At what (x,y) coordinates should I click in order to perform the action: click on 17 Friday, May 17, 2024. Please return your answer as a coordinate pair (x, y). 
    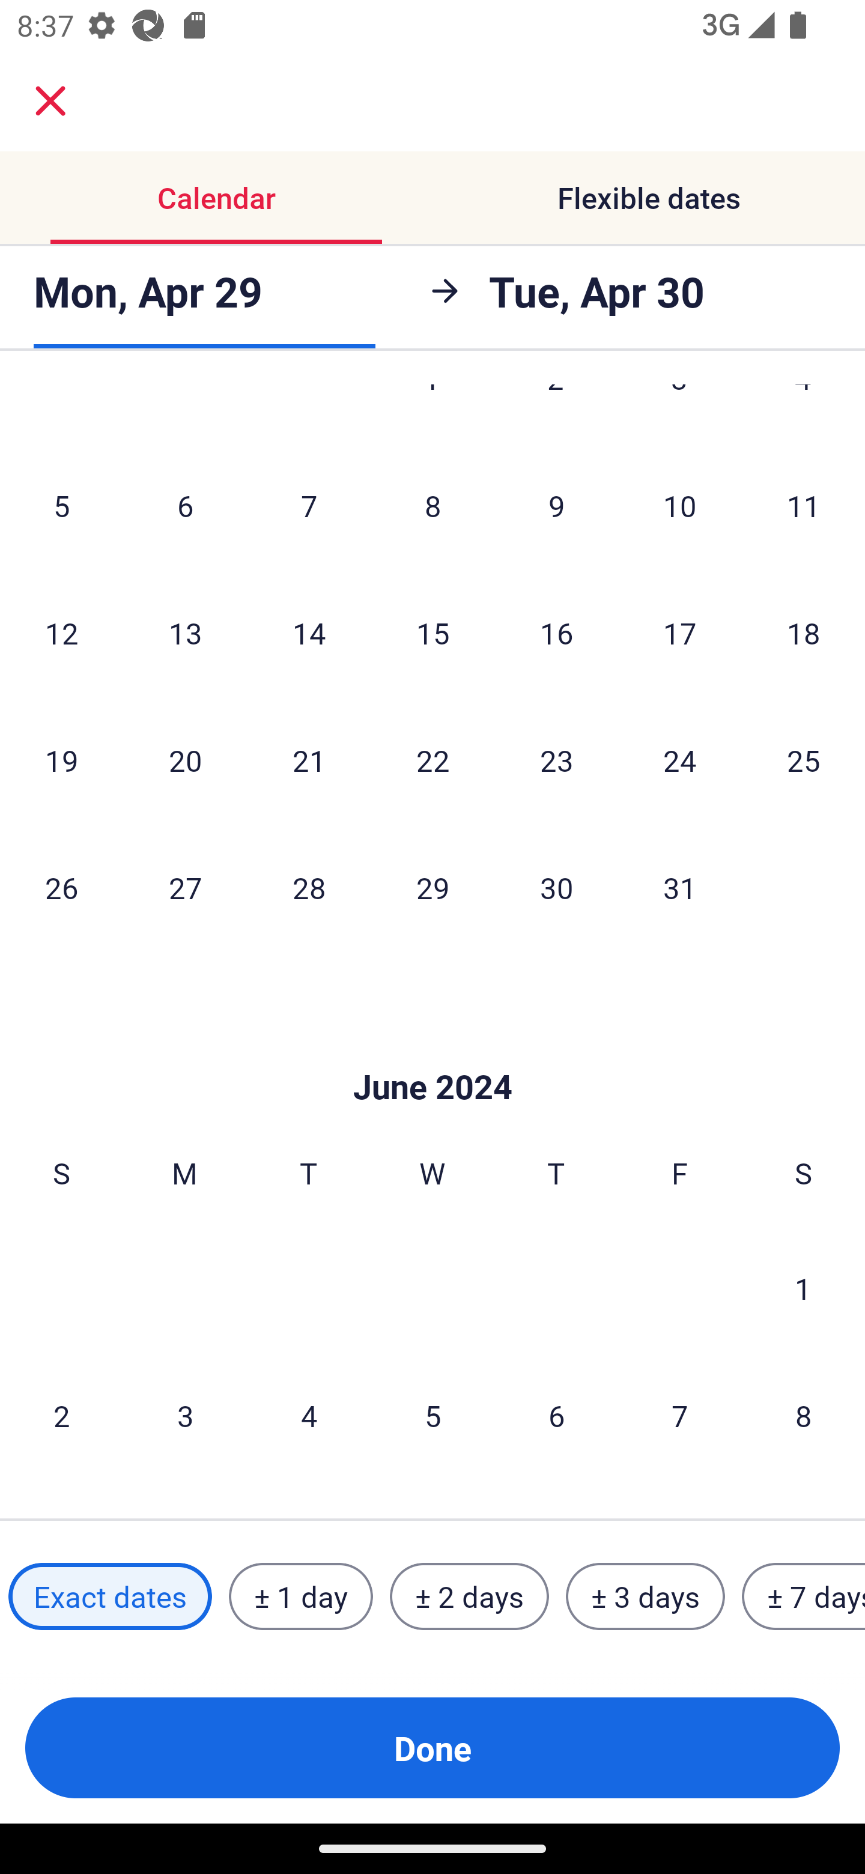
    Looking at the image, I should click on (680, 633).